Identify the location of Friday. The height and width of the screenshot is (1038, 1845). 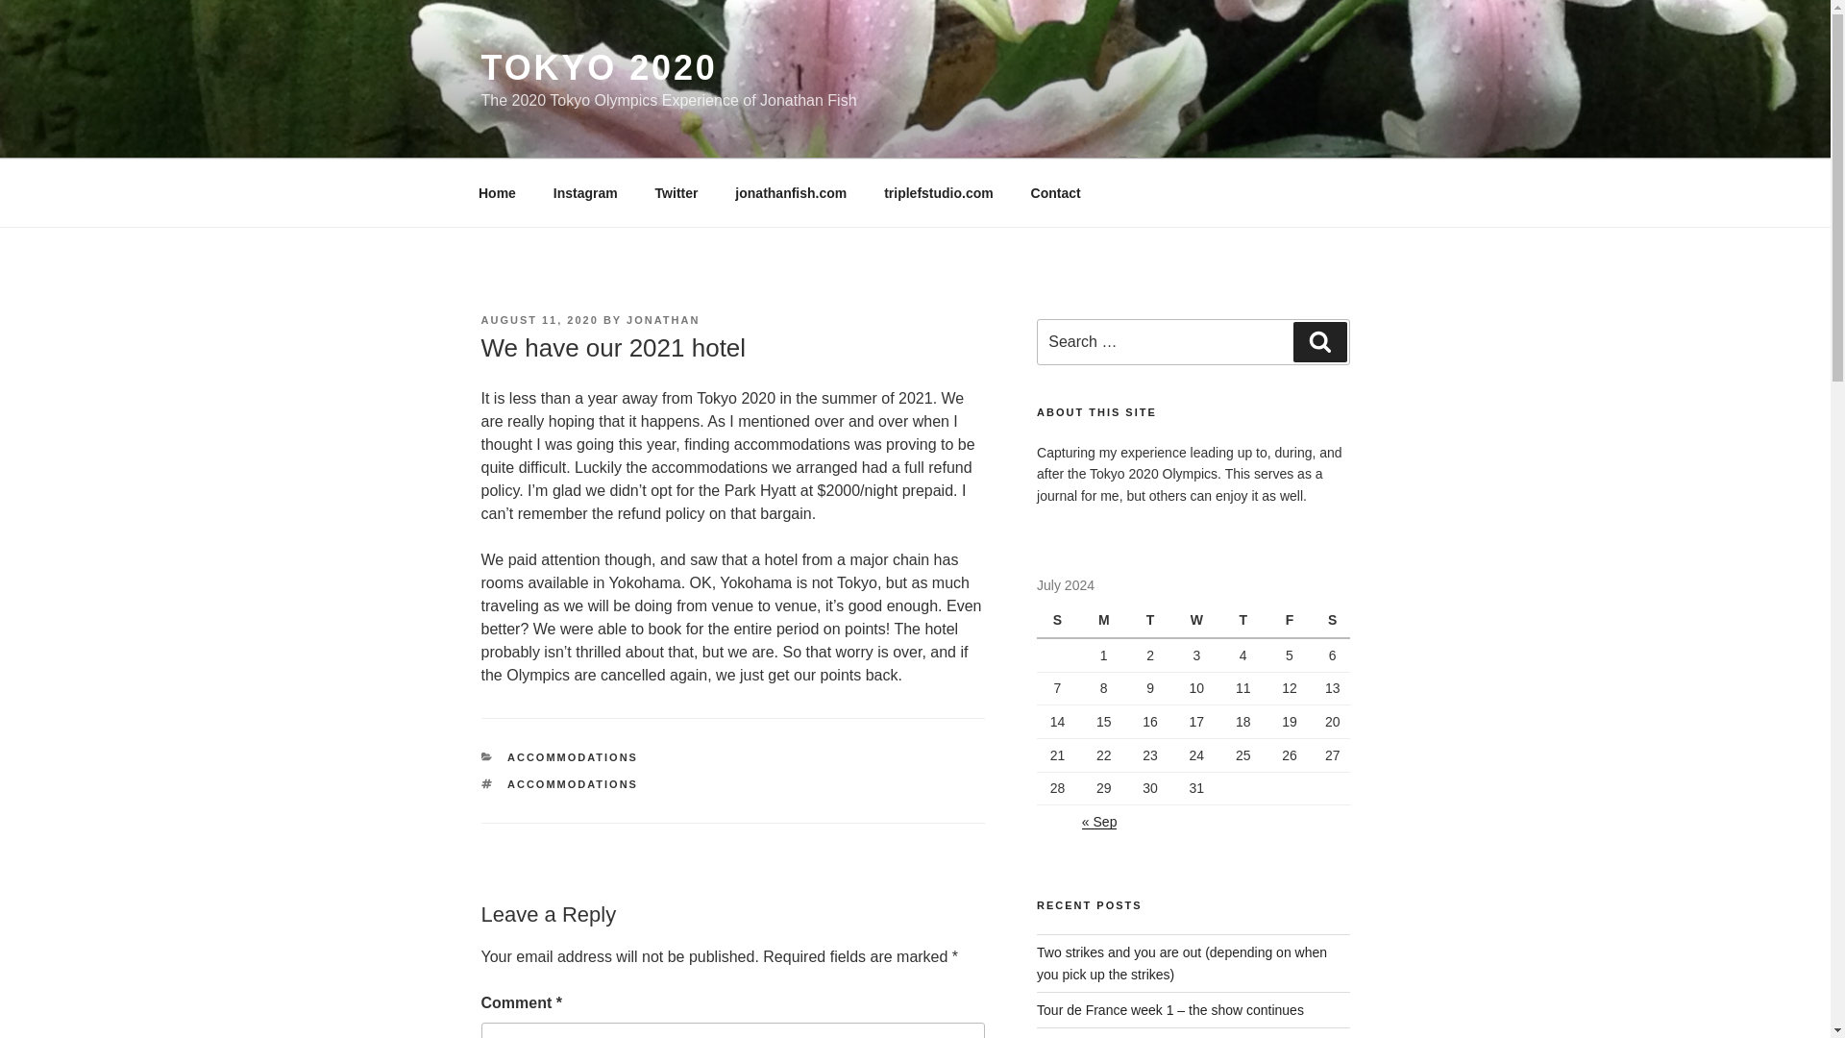
(1291, 621).